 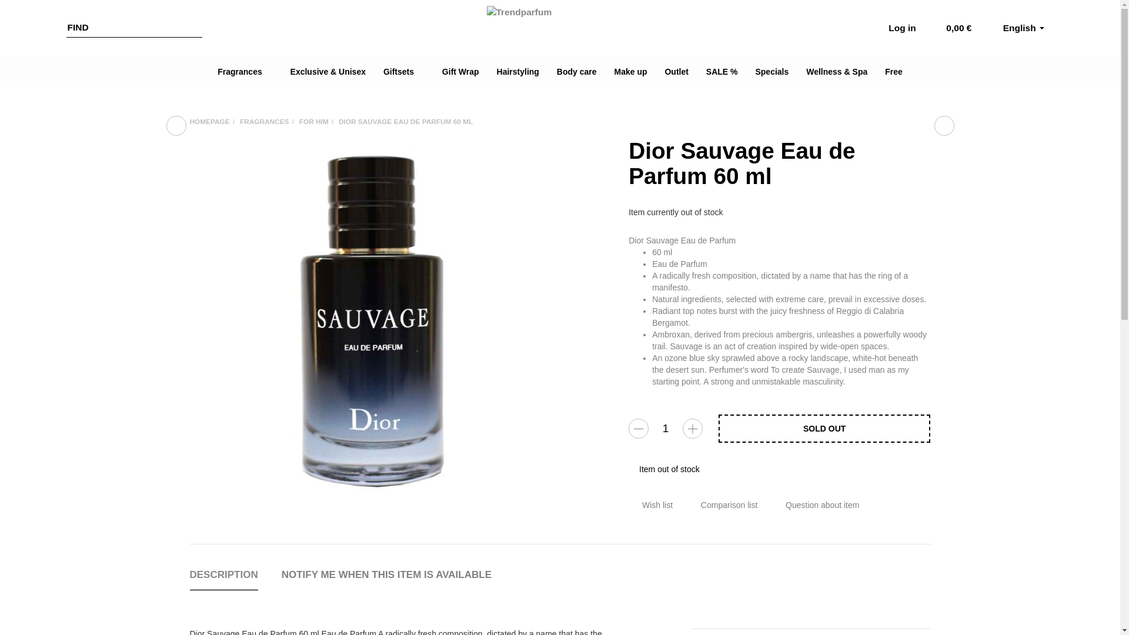 I want to click on Log in, so click(x=896, y=28).